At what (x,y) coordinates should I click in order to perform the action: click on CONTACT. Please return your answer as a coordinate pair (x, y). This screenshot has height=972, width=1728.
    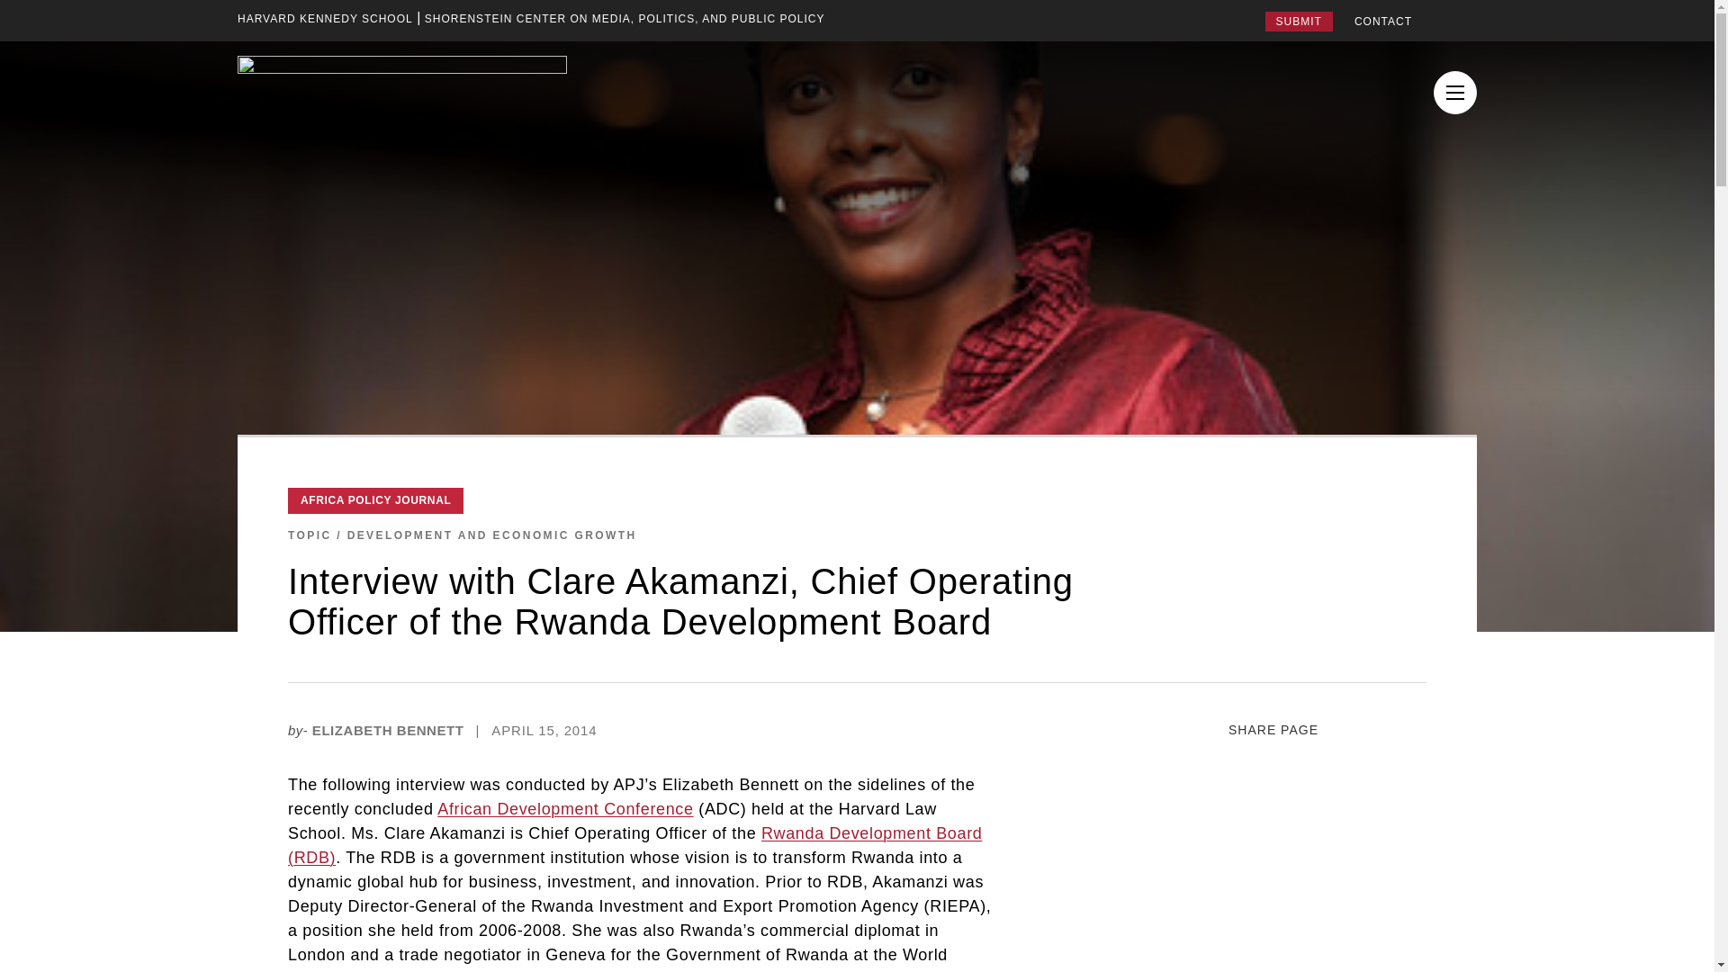
    Looking at the image, I should click on (1382, 22).